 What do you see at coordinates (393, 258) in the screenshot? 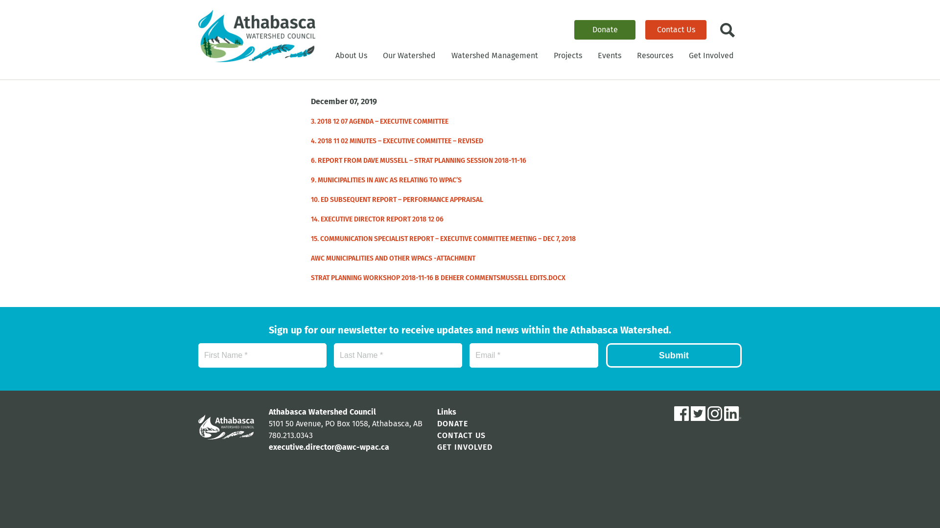
I see `AWC MUNICIPALITIES AND OTHER WPACS -ATTACHMENT` at bounding box center [393, 258].